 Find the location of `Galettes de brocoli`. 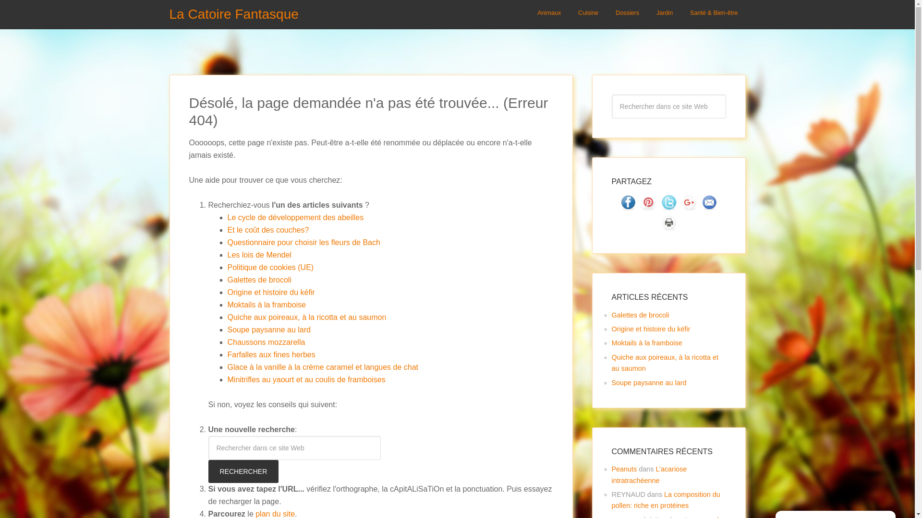

Galettes de brocoli is located at coordinates (259, 280).